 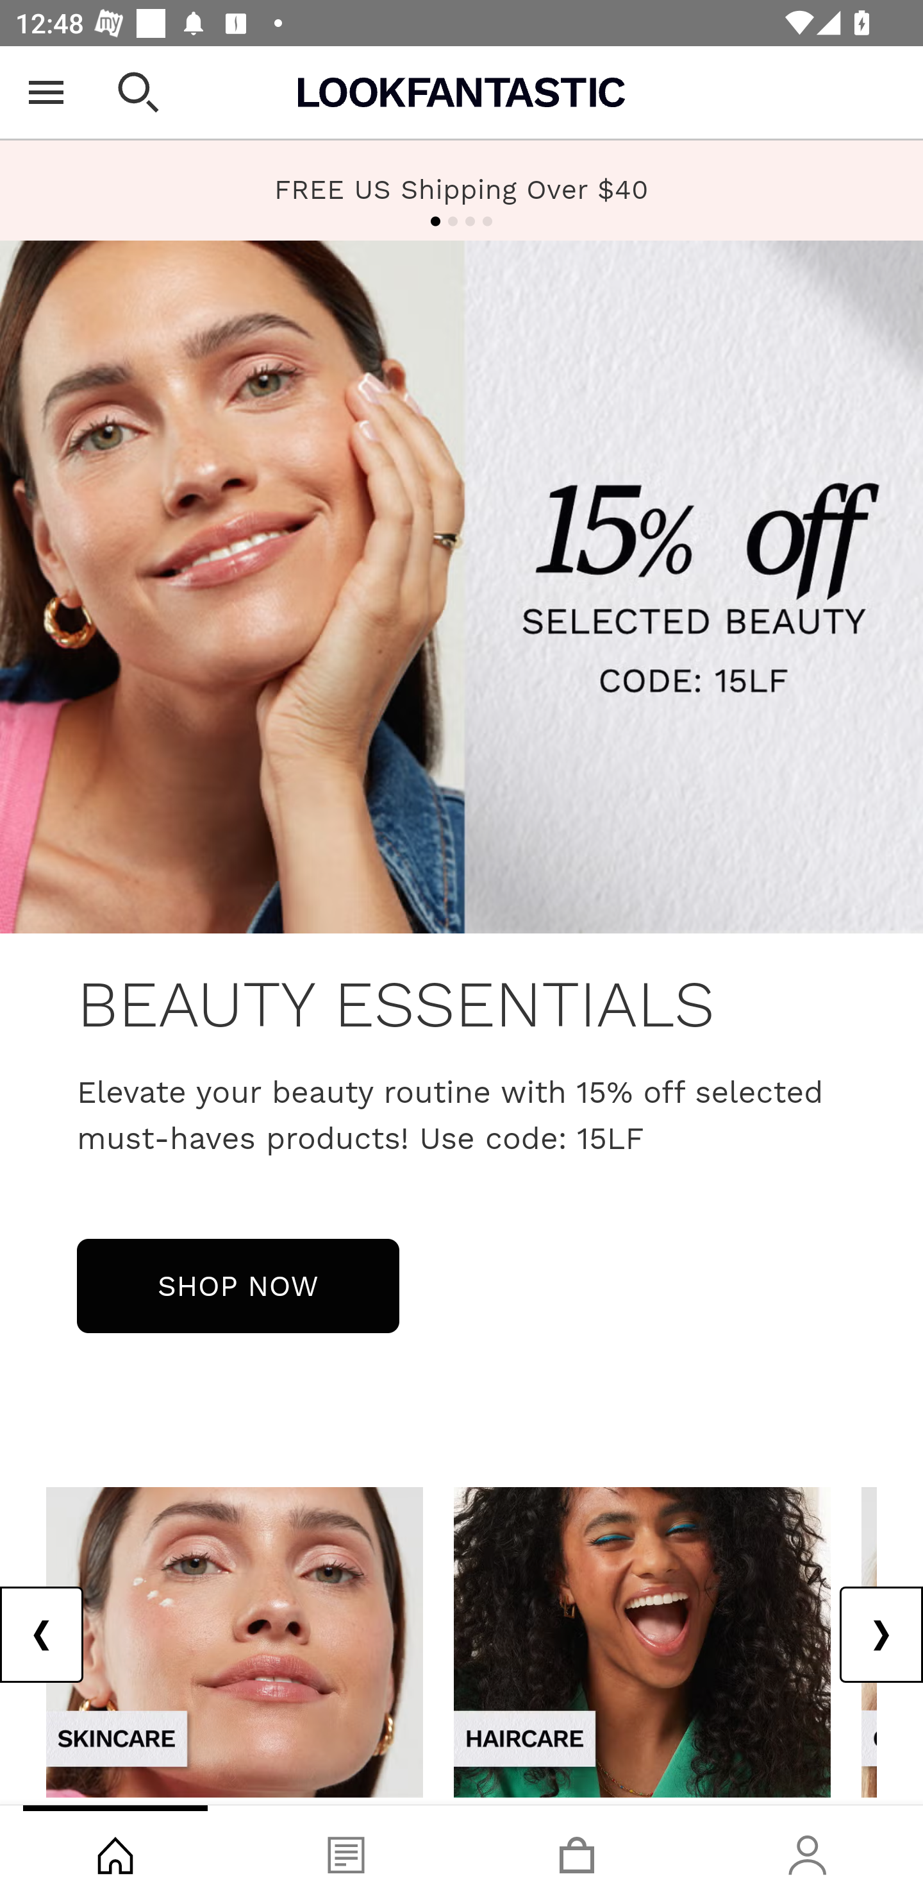 I want to click on Next, so click(x=881, y=1635).